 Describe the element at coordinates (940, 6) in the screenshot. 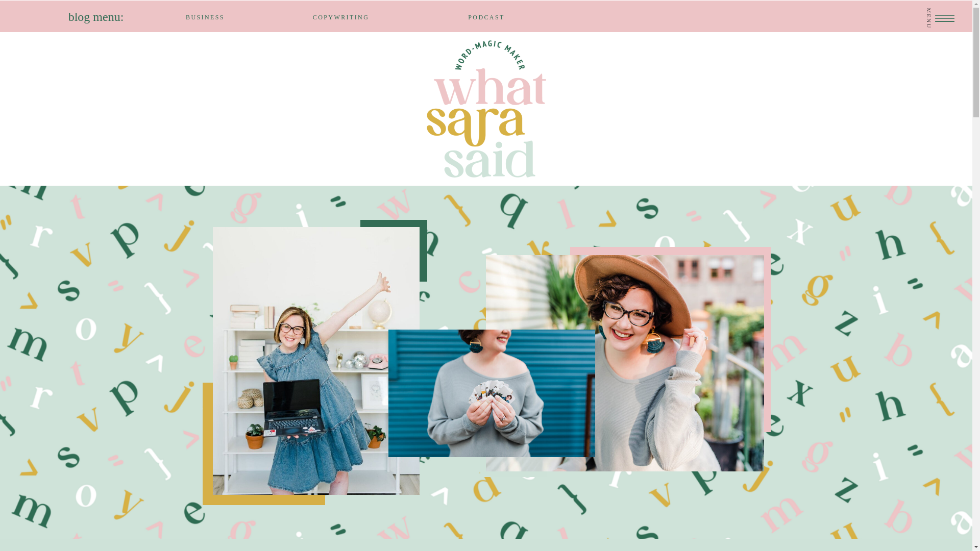

I see `MENU` at that location.